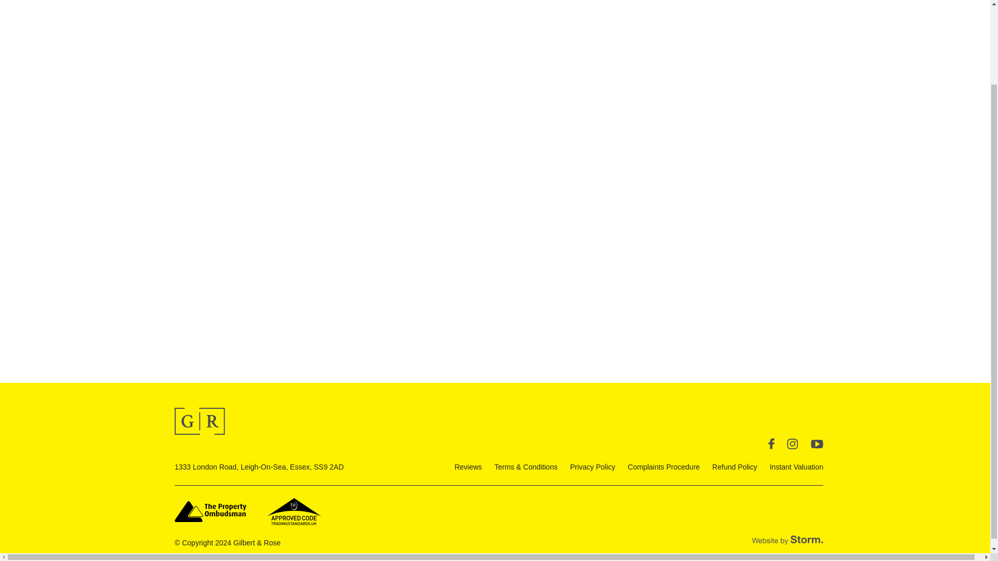  Describe the element at coordinates (593, 467) in the screenshot. I see `Privacy Policy` at that location.